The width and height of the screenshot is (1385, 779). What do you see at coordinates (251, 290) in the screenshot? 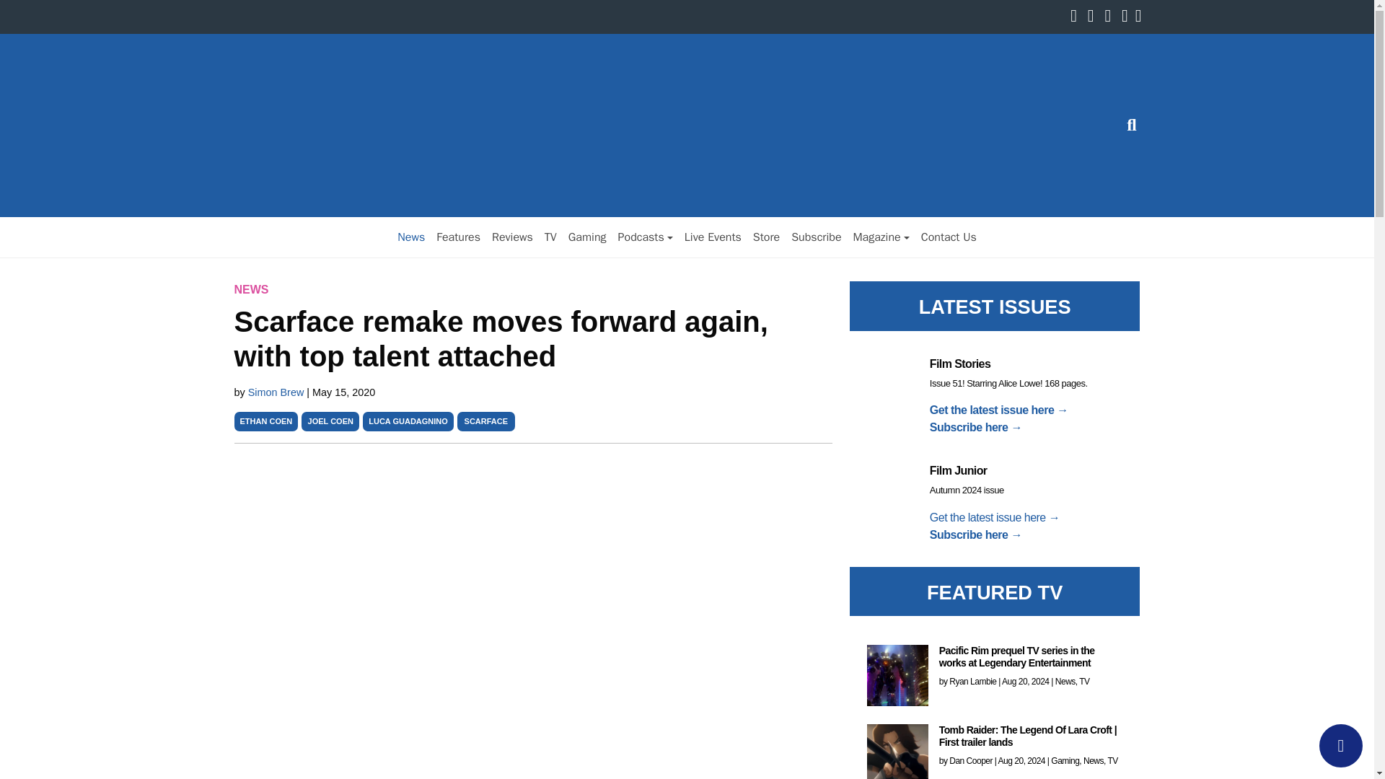
I see `NEWS` at bounding box center [251, 290].